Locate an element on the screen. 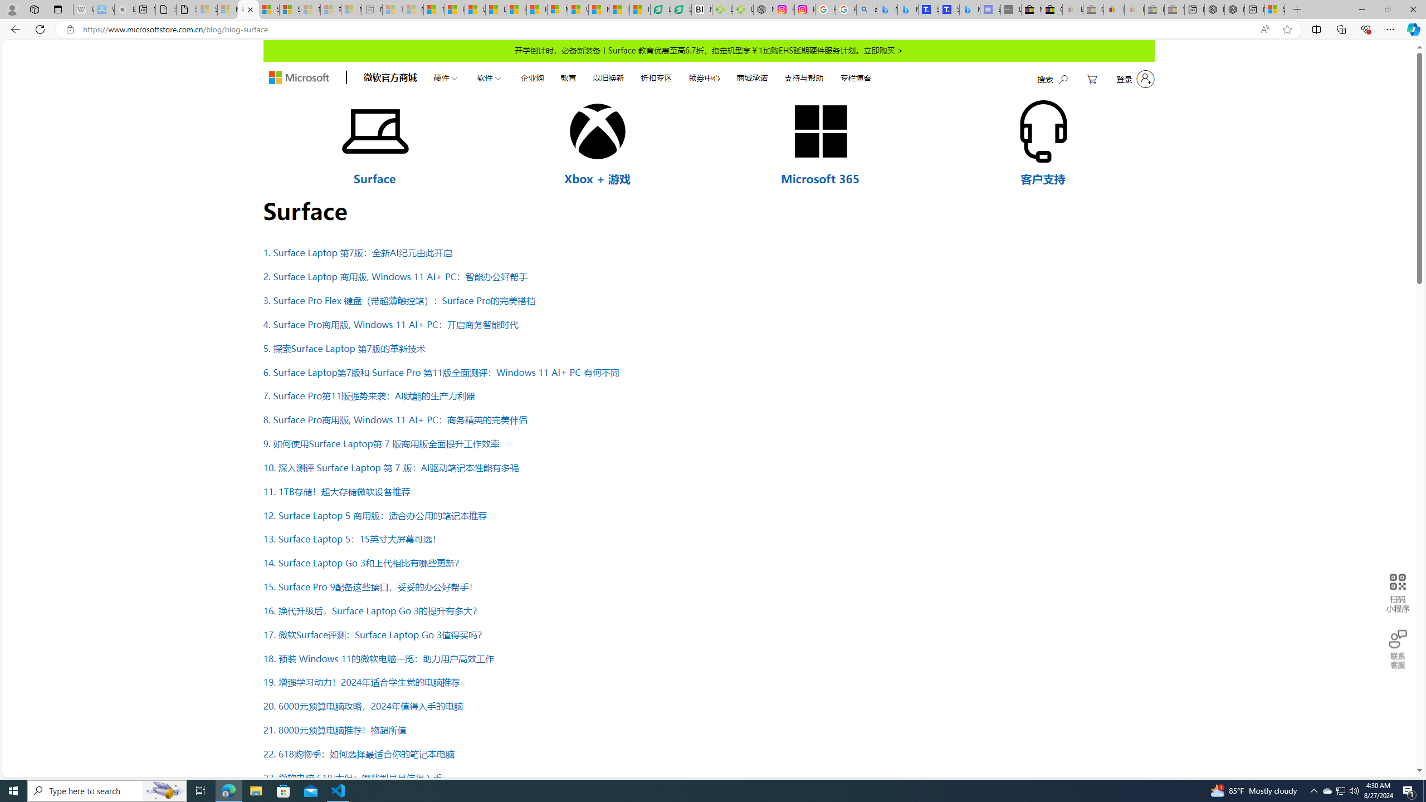  Buy iPad - Apple - Sleeping is located at coordinates (125, 9).